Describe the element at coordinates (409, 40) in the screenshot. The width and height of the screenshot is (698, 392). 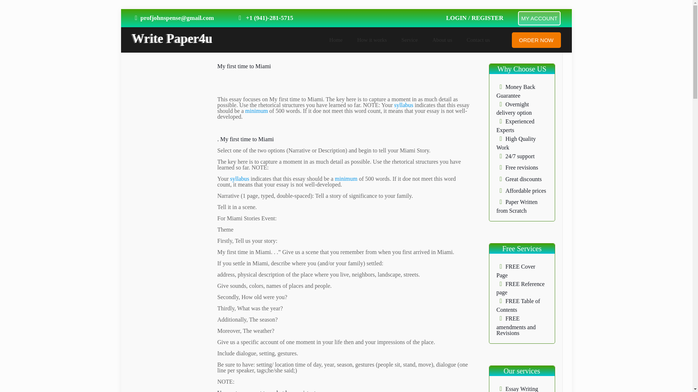
I see `Service` at that location.